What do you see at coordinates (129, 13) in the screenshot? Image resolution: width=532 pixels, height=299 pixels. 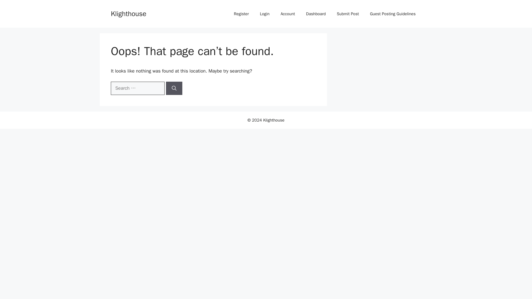 I see `Klighthouse` at bounding box center [129, 13].